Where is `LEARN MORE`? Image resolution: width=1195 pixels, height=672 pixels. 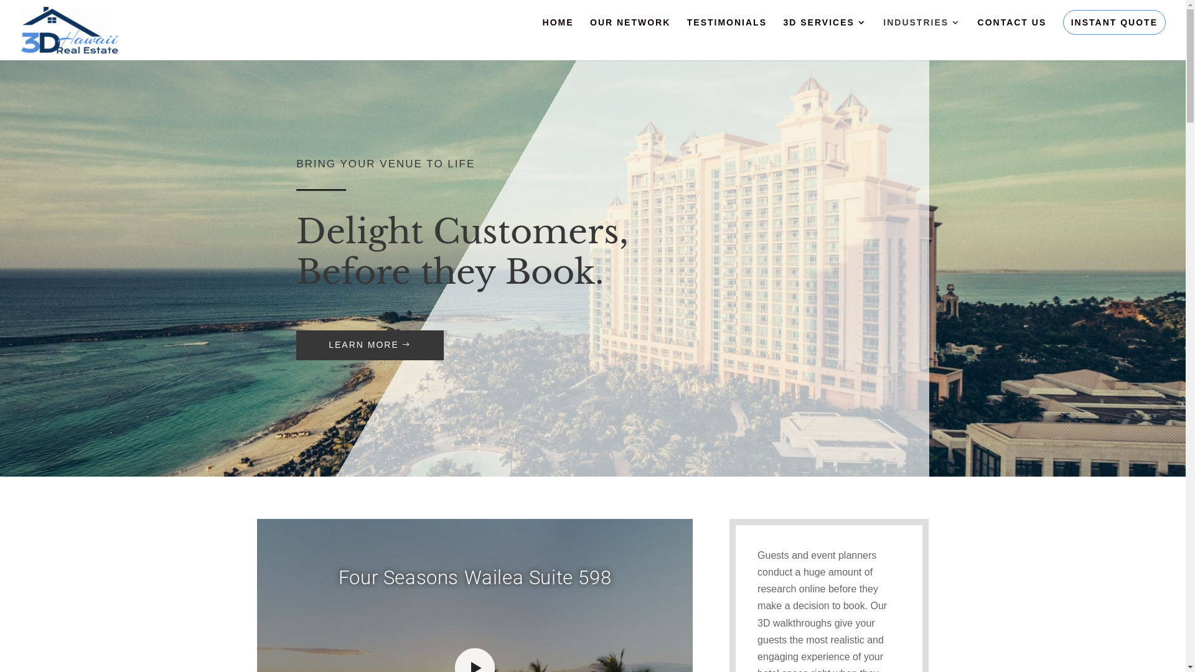
LEARN MORE is located at coordinates (370, 345).